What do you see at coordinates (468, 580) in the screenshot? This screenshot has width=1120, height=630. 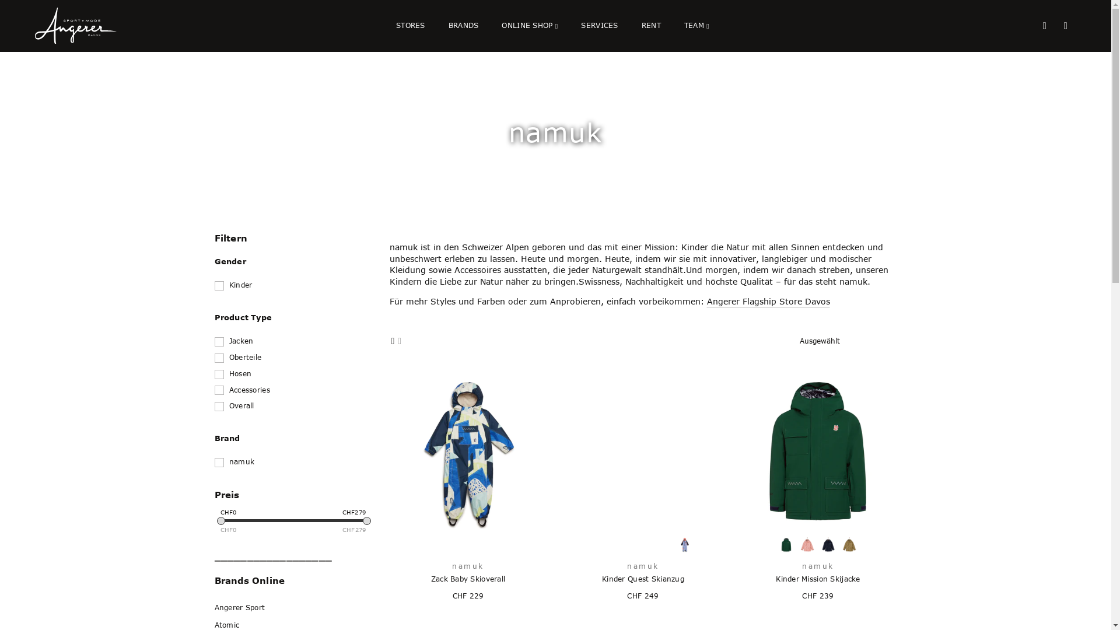 I see `Zack Baby Skioverall` at bounding box center [468, 580].